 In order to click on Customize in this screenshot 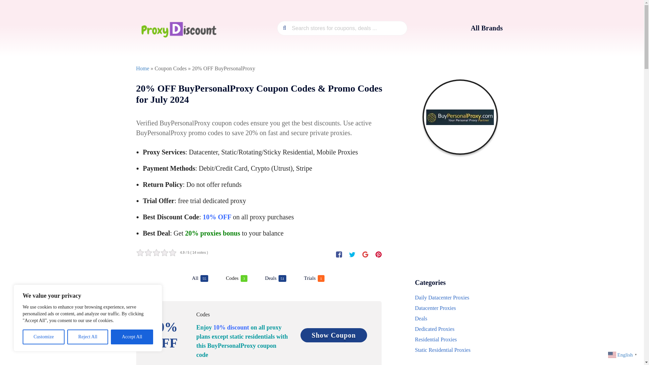, I will do `click(379, 254)`.